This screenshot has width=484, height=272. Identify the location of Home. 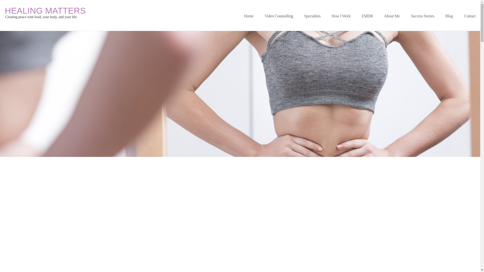
(249, 16).